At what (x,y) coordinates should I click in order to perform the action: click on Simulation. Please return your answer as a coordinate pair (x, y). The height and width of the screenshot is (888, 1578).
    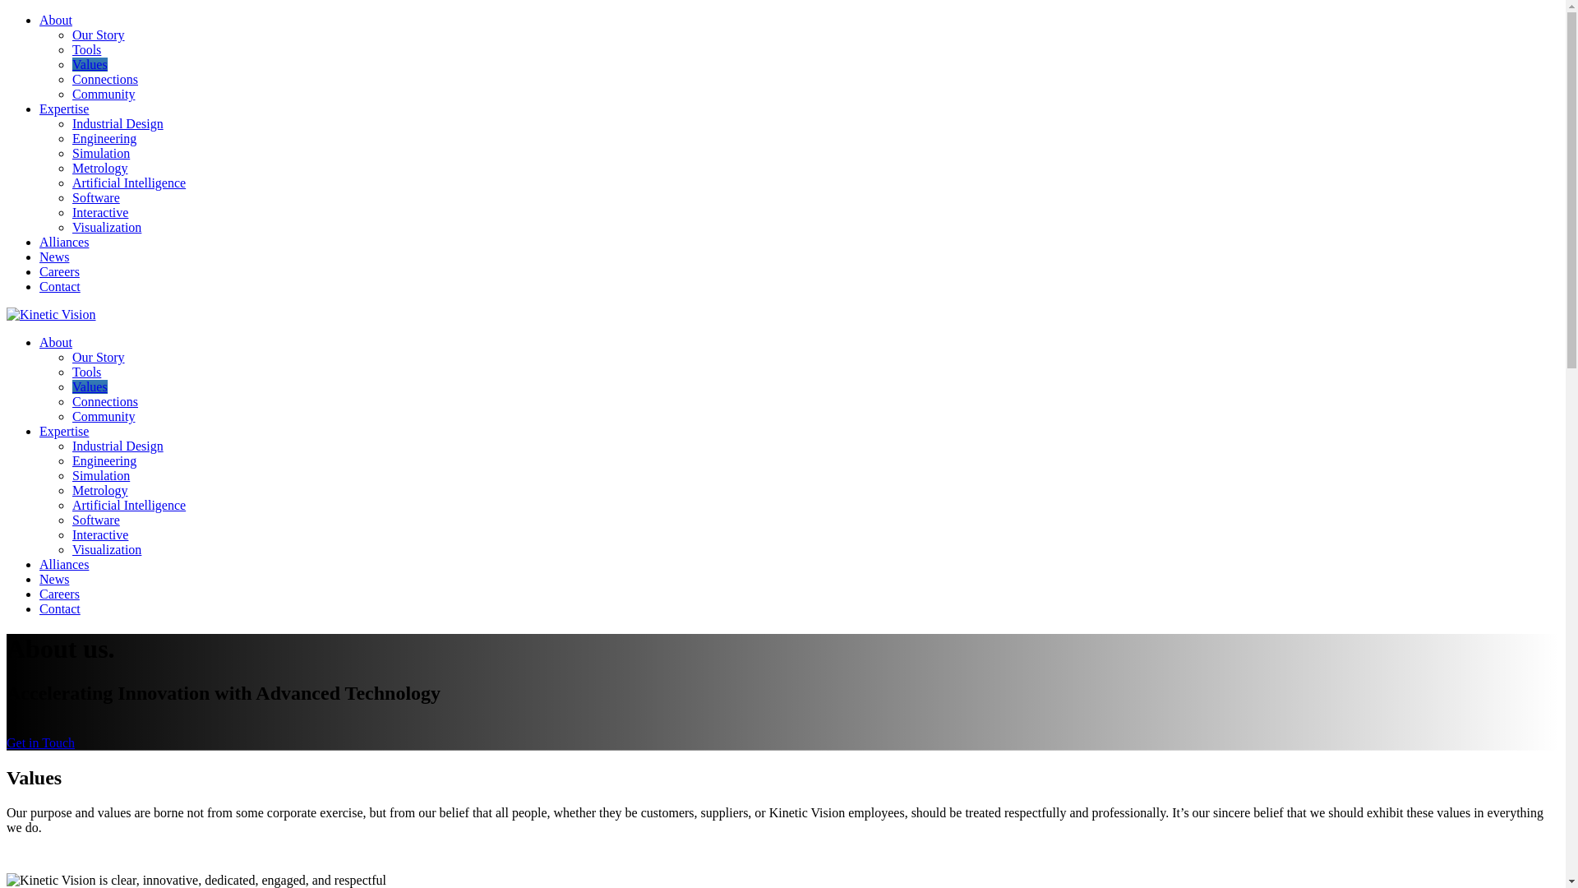
    Looking at the image, I should click on (100, 153).